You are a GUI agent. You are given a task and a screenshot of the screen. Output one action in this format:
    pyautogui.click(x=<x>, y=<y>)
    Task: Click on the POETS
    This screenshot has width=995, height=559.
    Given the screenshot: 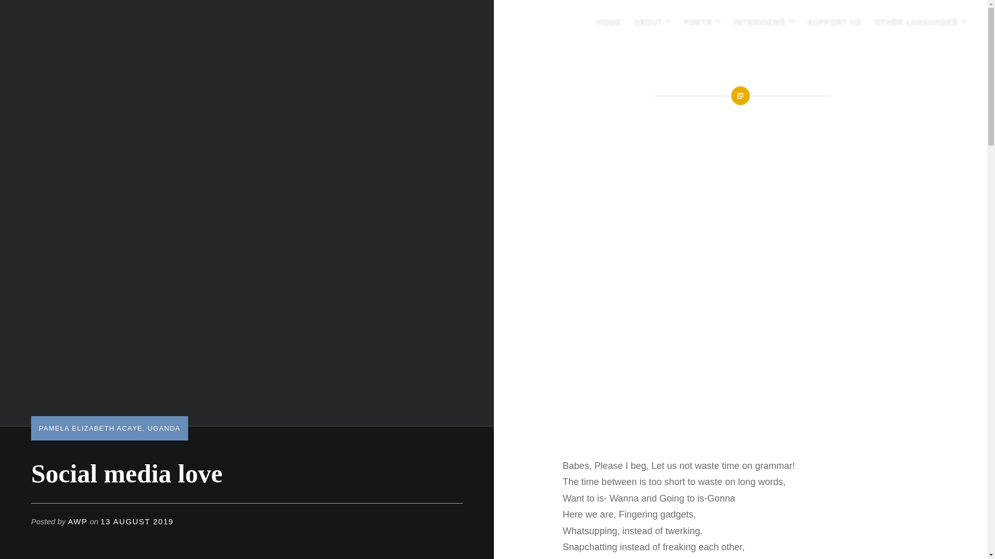 What is the action you would take?
    pyautogui.click(x=702, y=23)
    